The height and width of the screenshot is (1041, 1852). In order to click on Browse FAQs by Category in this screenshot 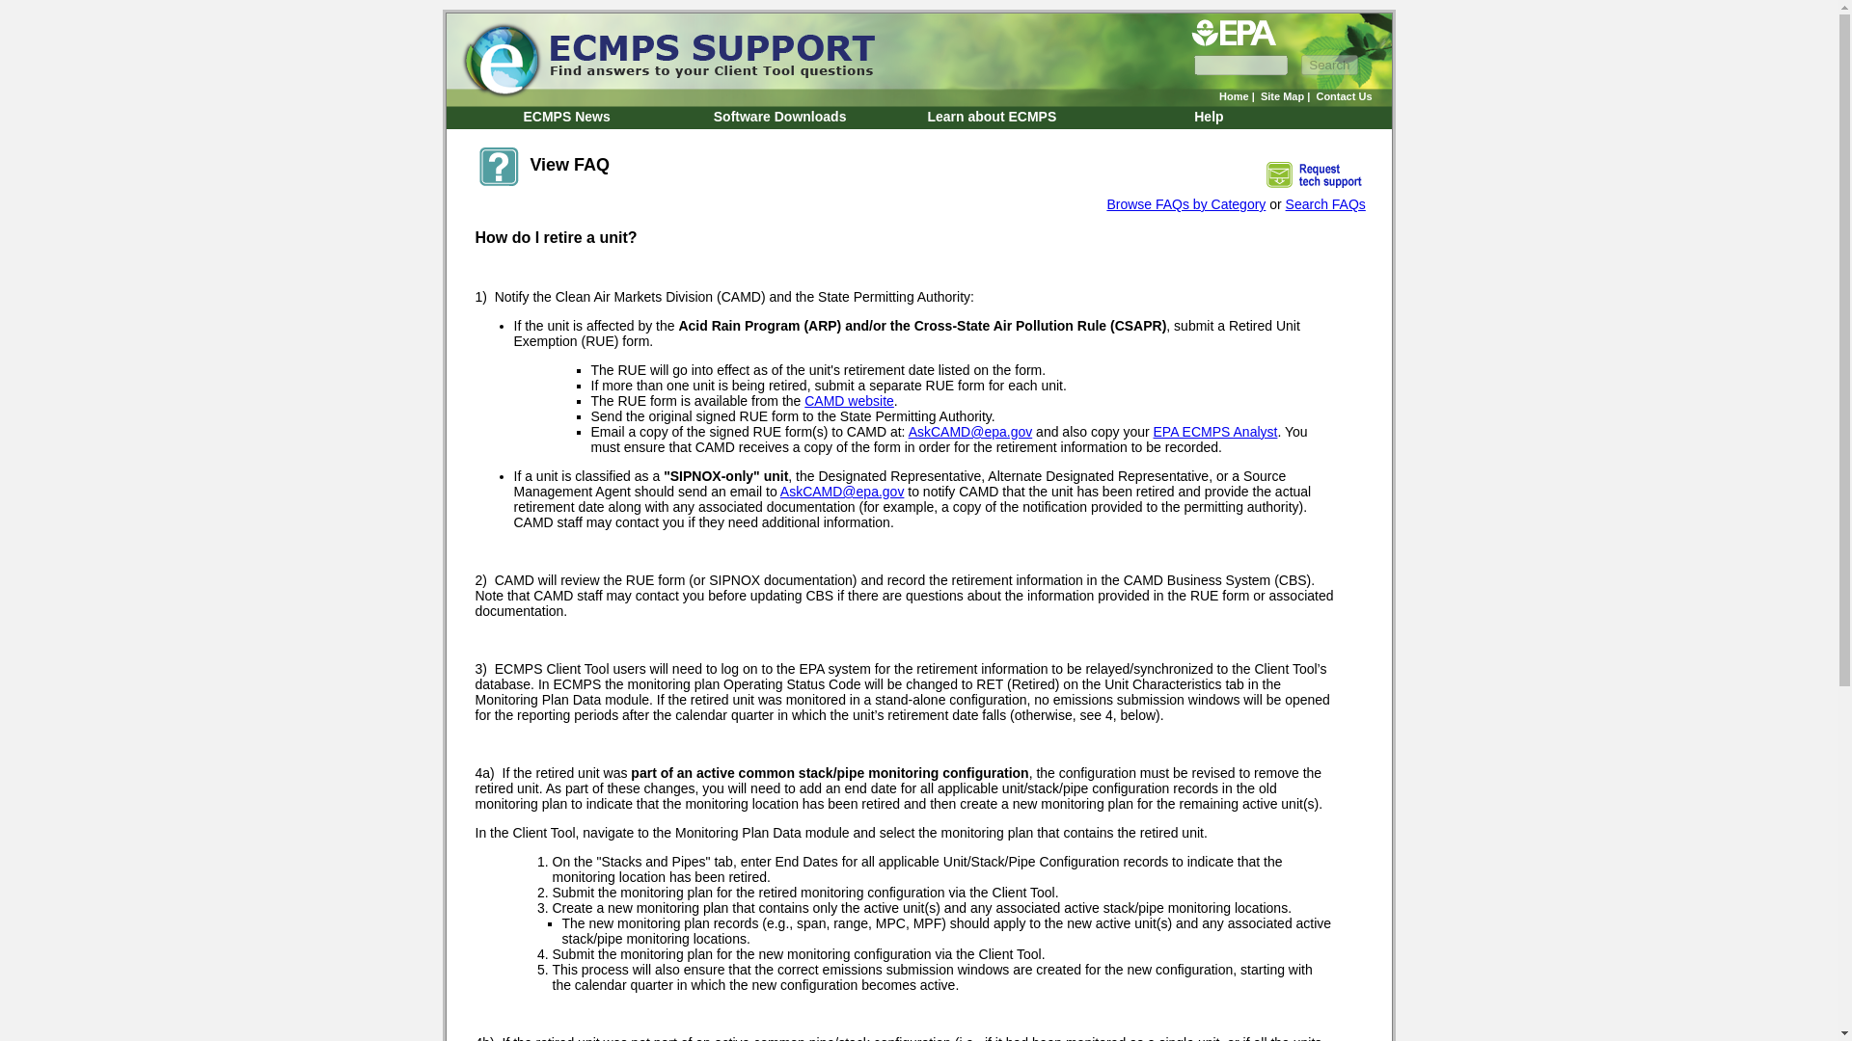, I will do `click(1185, 204)`.